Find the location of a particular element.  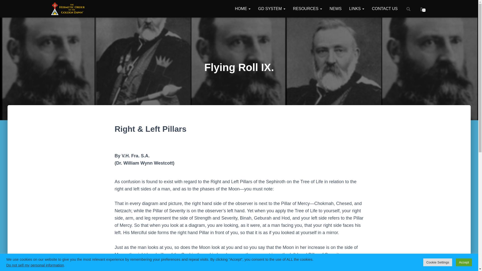

HOME is located at coordinates (243, 9).